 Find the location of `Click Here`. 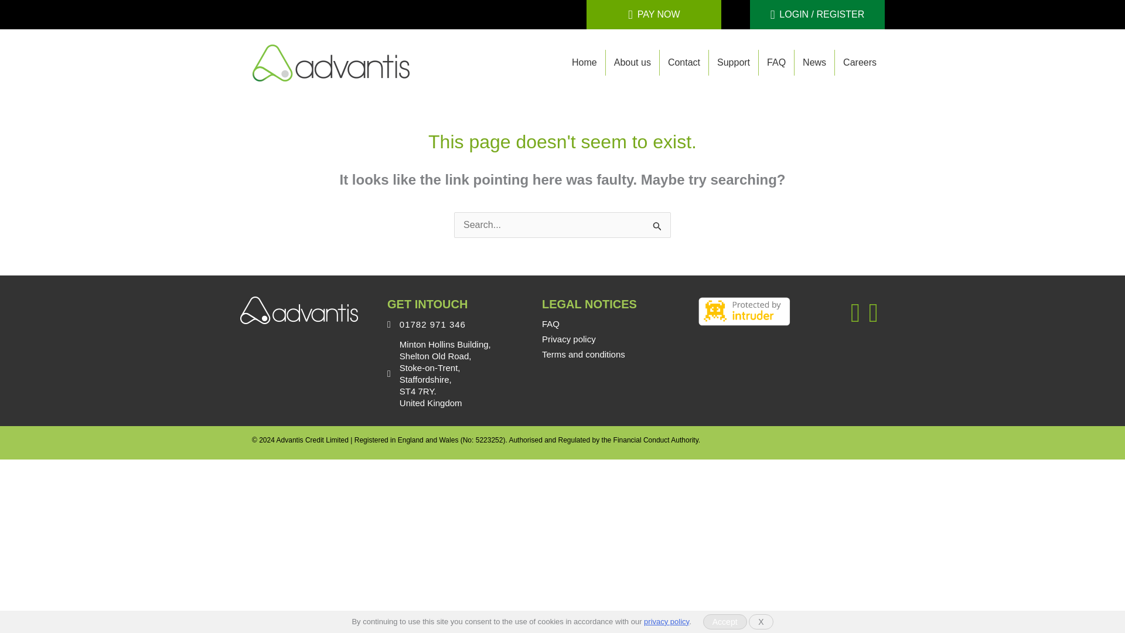

Click Here is located at coordinates (817, 14).